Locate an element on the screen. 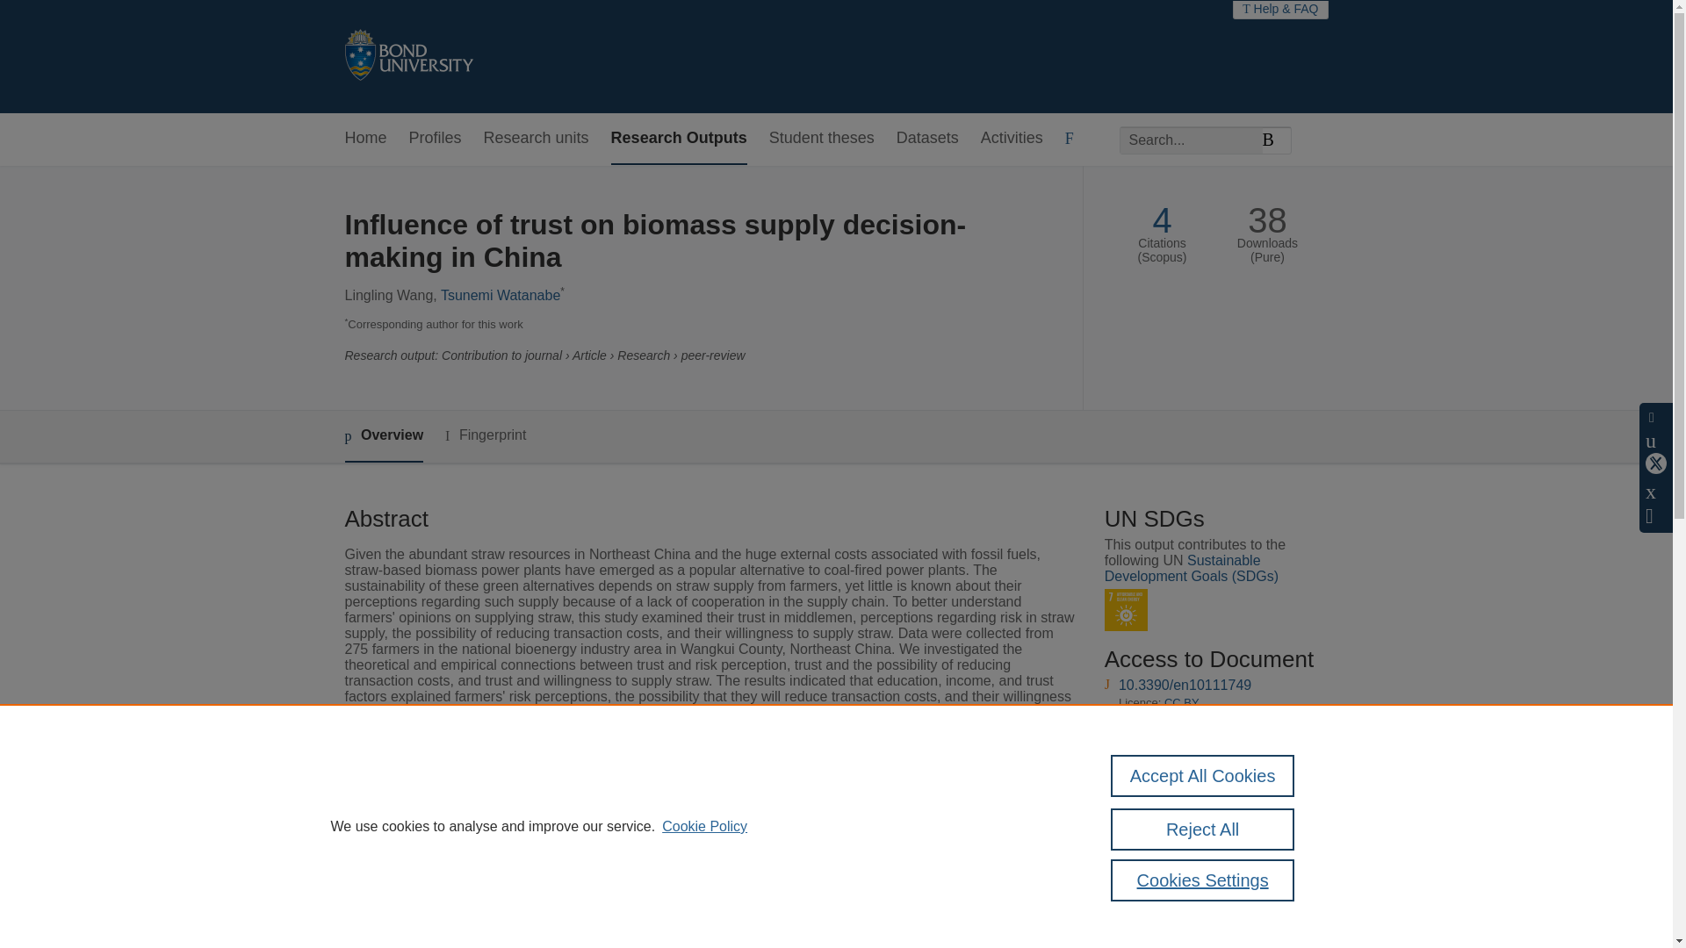  Research units is located at coordinates (536, 139).